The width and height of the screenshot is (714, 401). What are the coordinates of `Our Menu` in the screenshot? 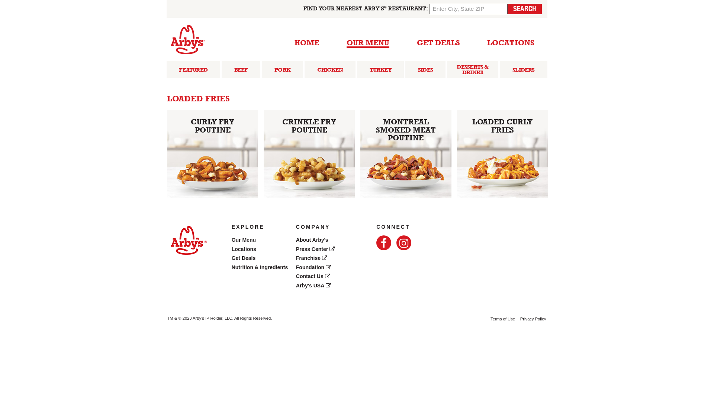 It's located at (244, 240).